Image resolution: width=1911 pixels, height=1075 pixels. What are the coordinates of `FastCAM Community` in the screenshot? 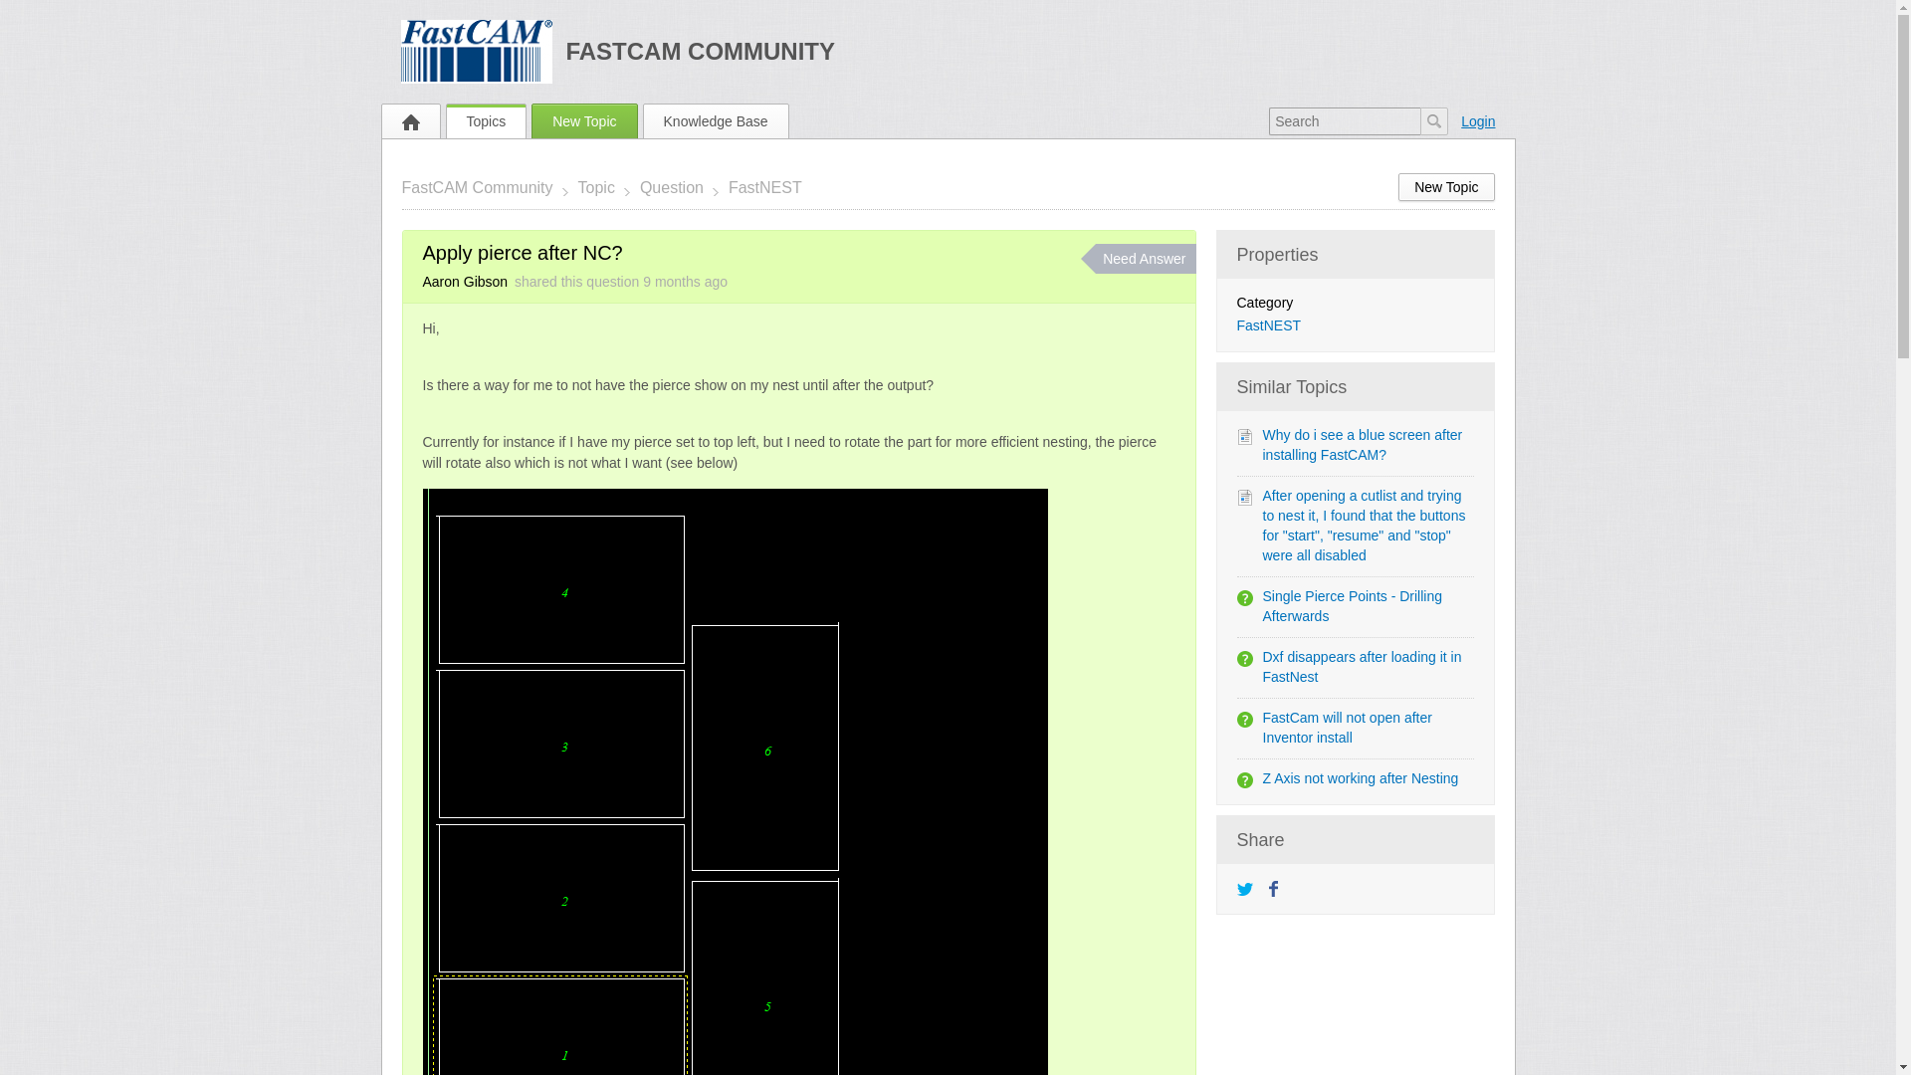 It's located at (484, 187).